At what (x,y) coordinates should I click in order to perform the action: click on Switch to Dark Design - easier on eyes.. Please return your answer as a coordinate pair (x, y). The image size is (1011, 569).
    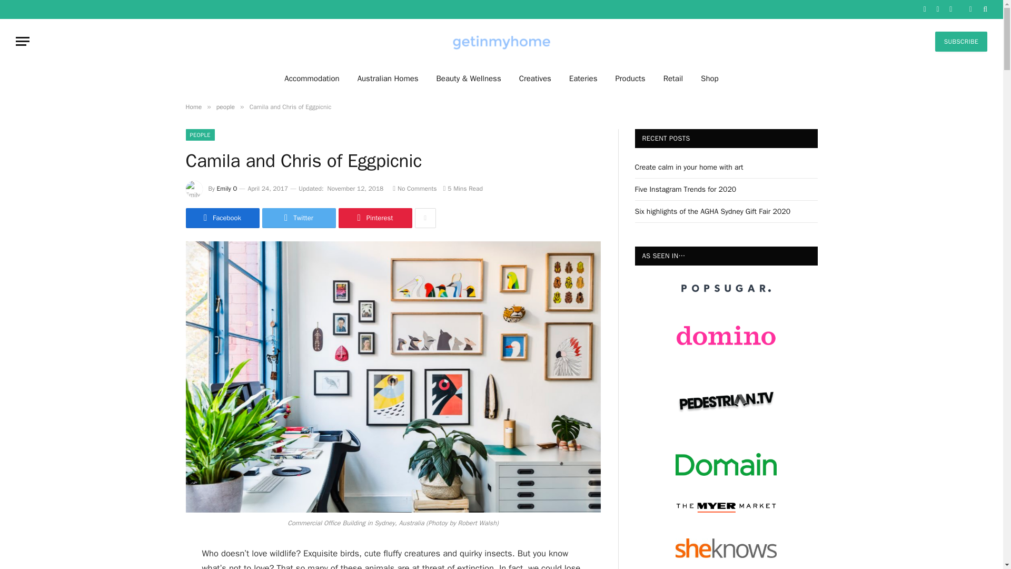
    Looking at the image, I should click on (970, 9).